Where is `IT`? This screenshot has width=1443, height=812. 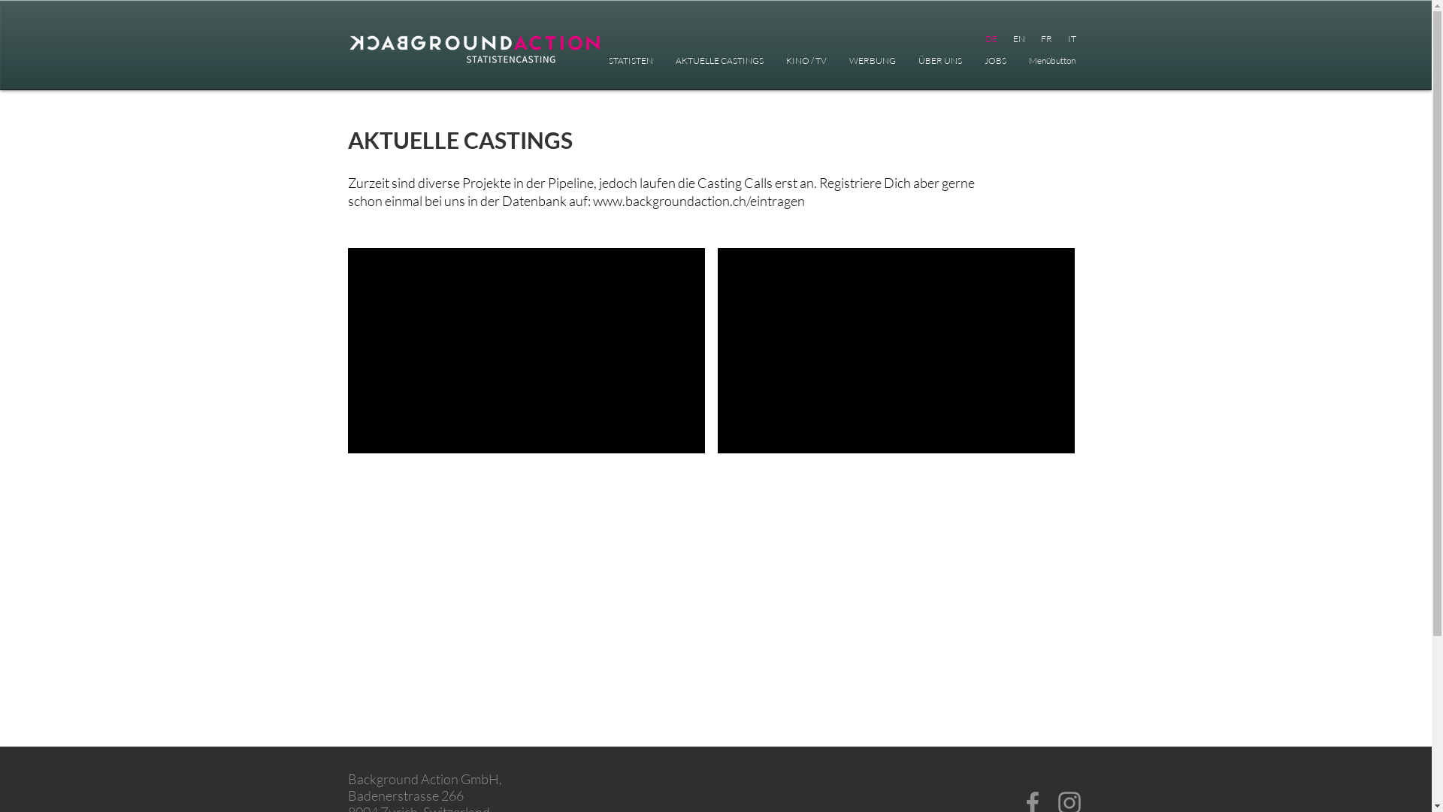 IT is located at coordinates (1072, 39).